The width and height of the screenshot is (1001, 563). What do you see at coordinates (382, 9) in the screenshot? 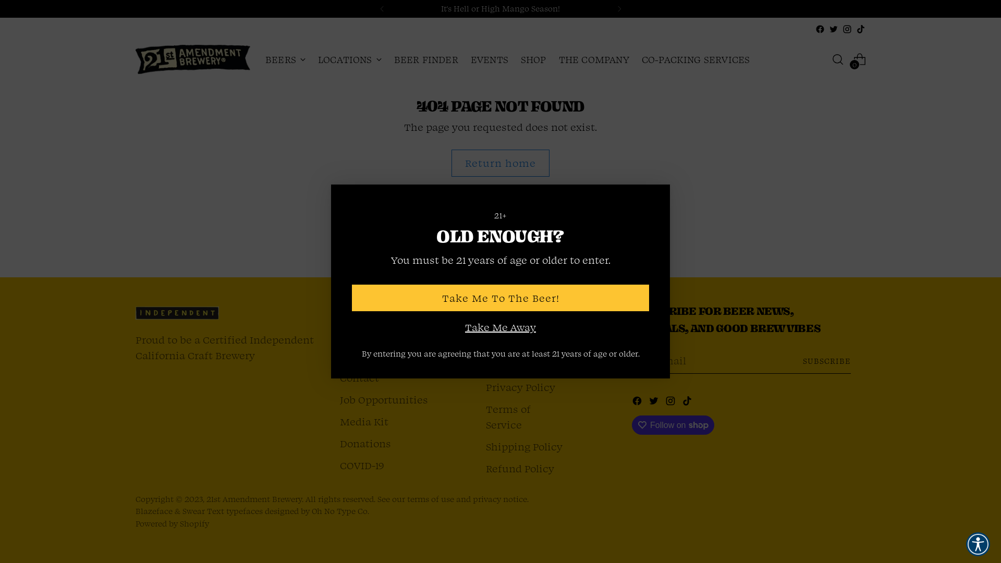
I see `Previous` at bounding box center [382, 9].